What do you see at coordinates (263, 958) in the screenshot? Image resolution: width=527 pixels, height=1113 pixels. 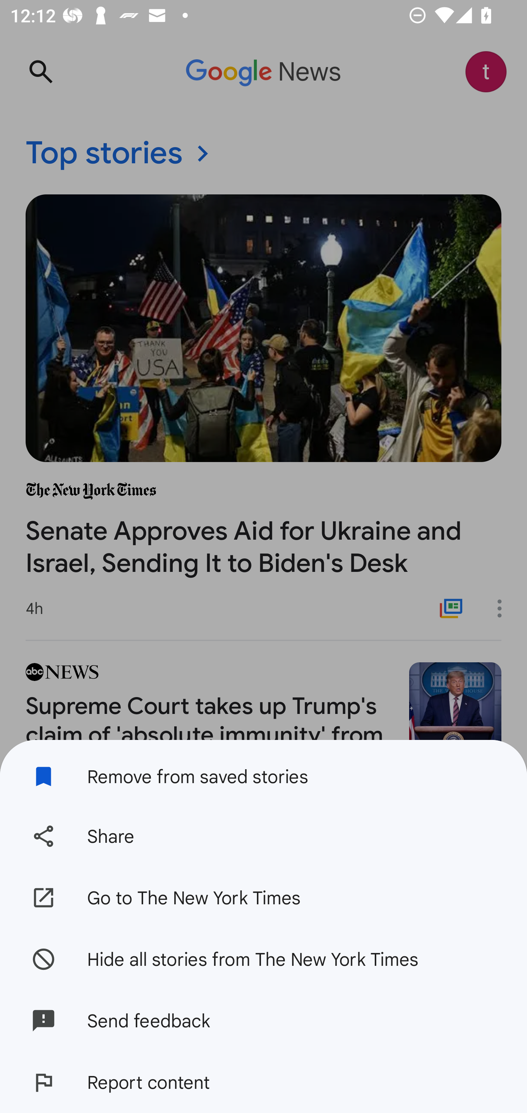 I see `Hide all stories from The New York Times` at bounding box center [263, 958].